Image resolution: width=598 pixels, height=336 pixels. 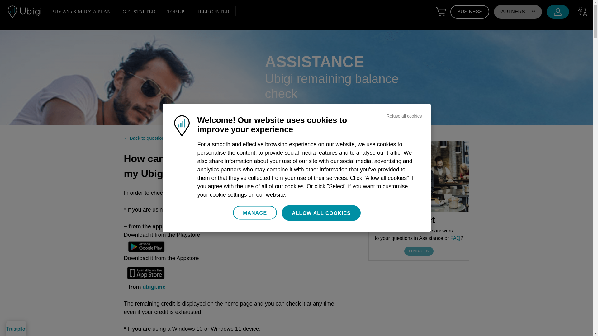 I want to click on TOP UP, so click(x=176, y=12).